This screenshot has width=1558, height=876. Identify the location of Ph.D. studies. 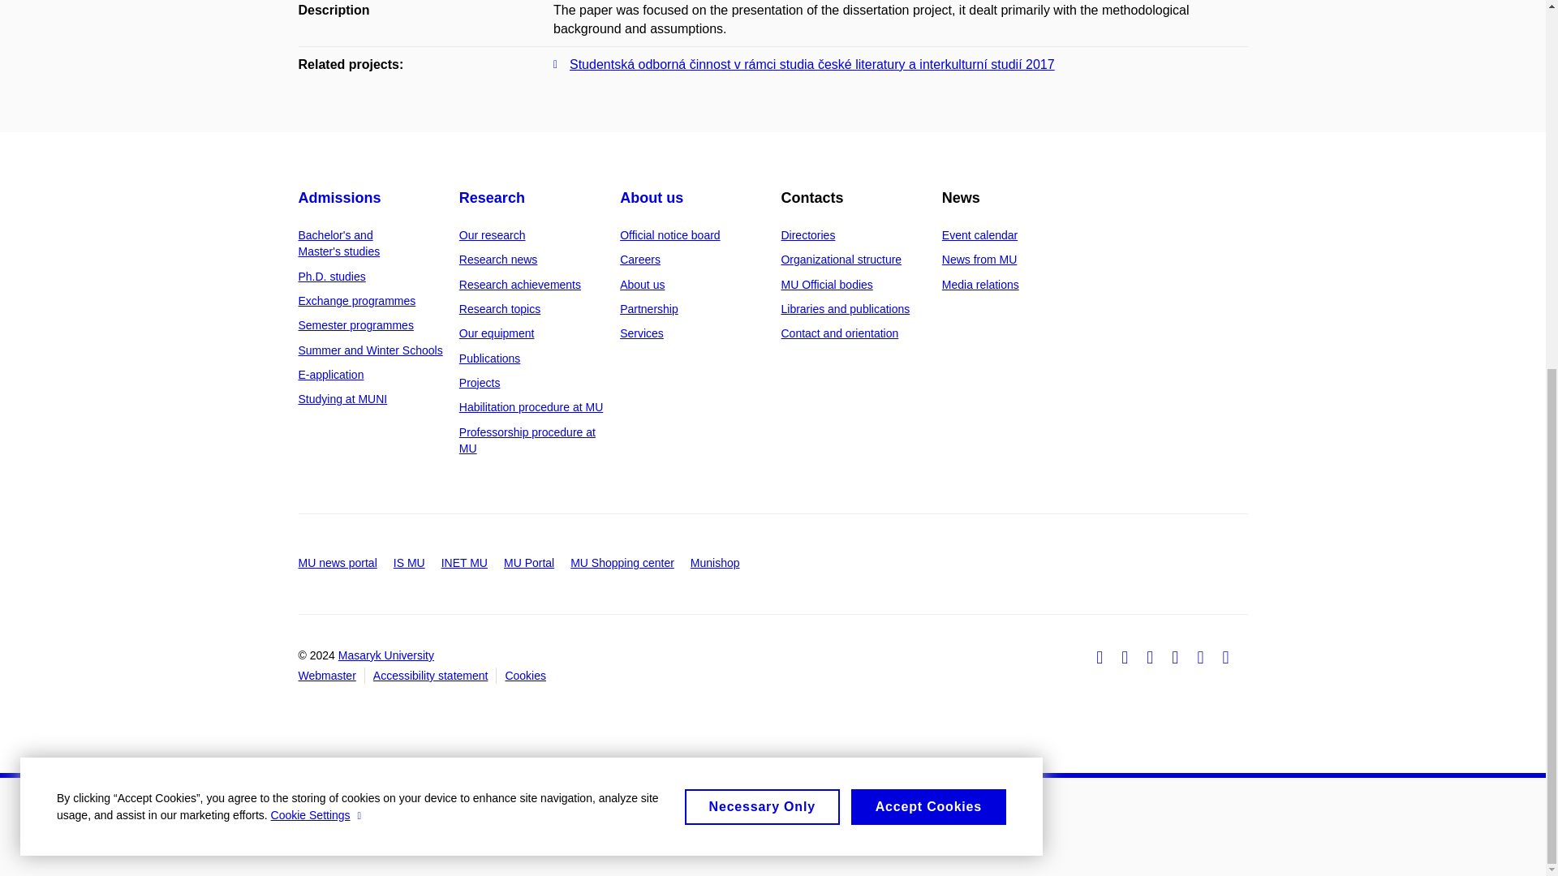
(333, 276).